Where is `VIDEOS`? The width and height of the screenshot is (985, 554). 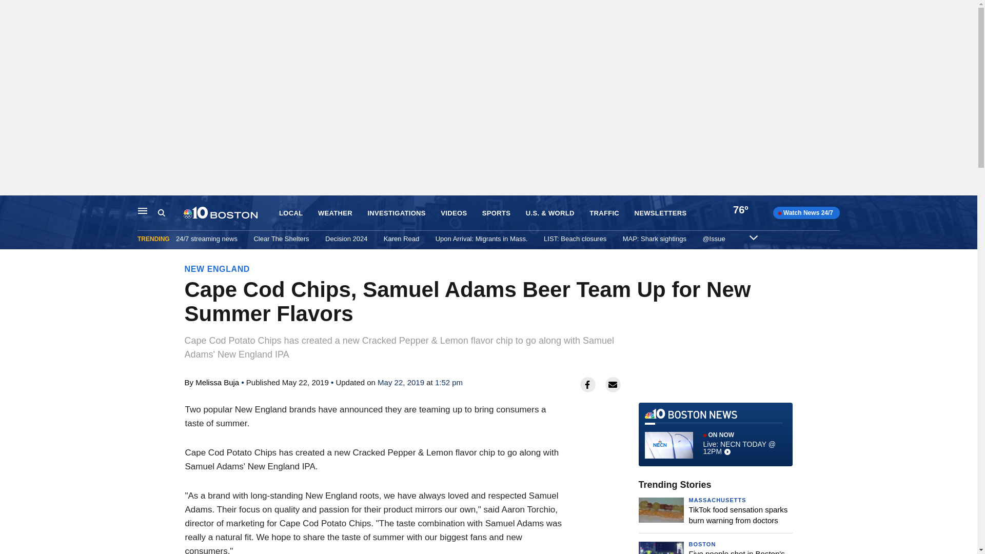 VIDEOS is located at coordinates (454, 213).